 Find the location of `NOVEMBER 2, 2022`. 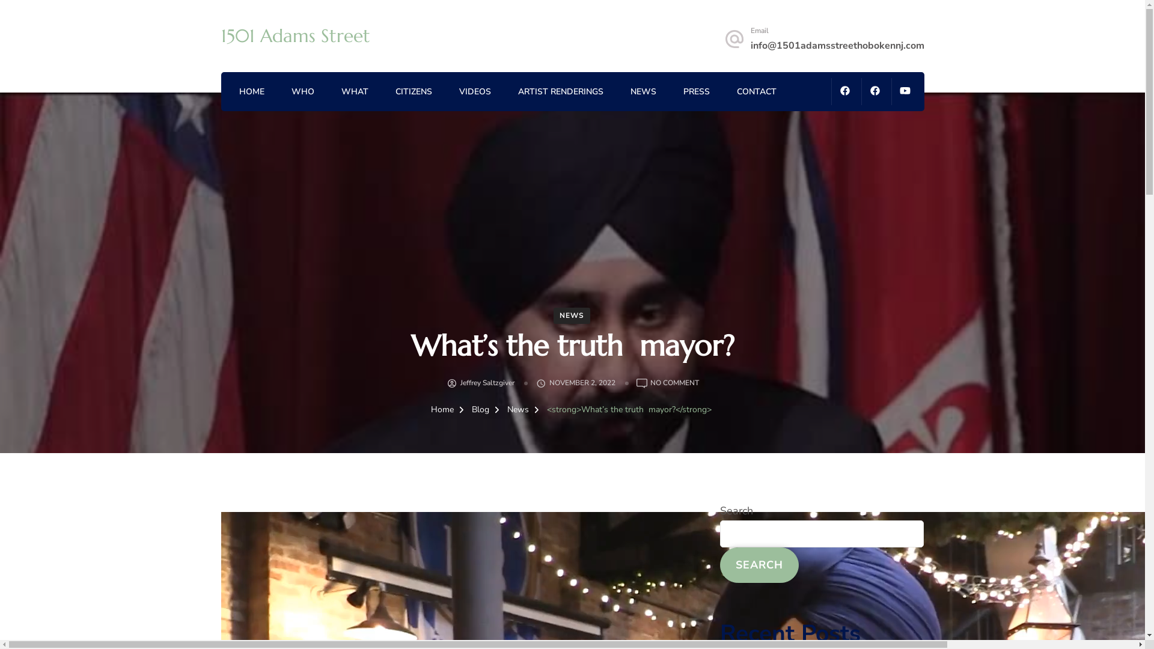

NOVEMBER 2, 2022 is located at coordinates (582, 383).